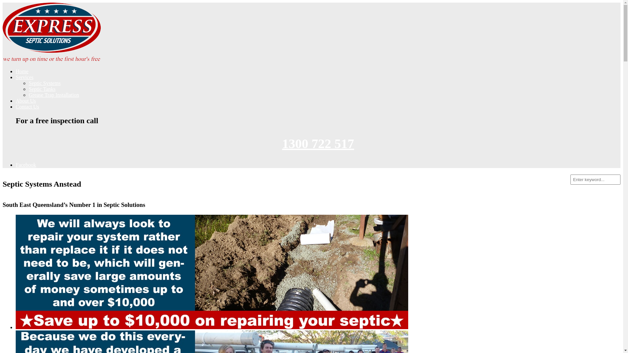  Describe the element at coordinates (42, 89) in the screenshot. I see `Septic Tanks` at that location.